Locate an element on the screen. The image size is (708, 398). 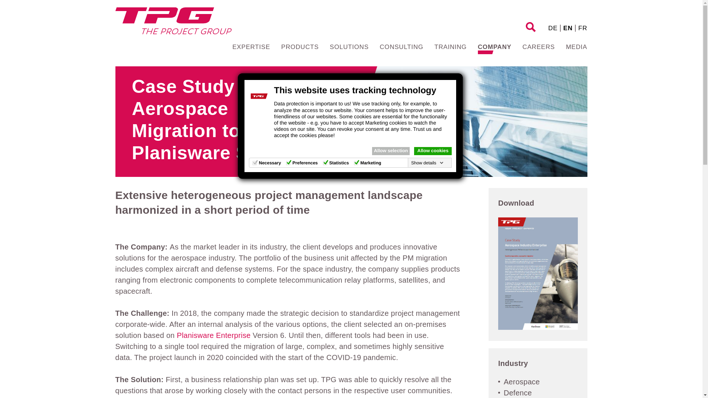
Allow cookies is located at coordinates (433, 151).